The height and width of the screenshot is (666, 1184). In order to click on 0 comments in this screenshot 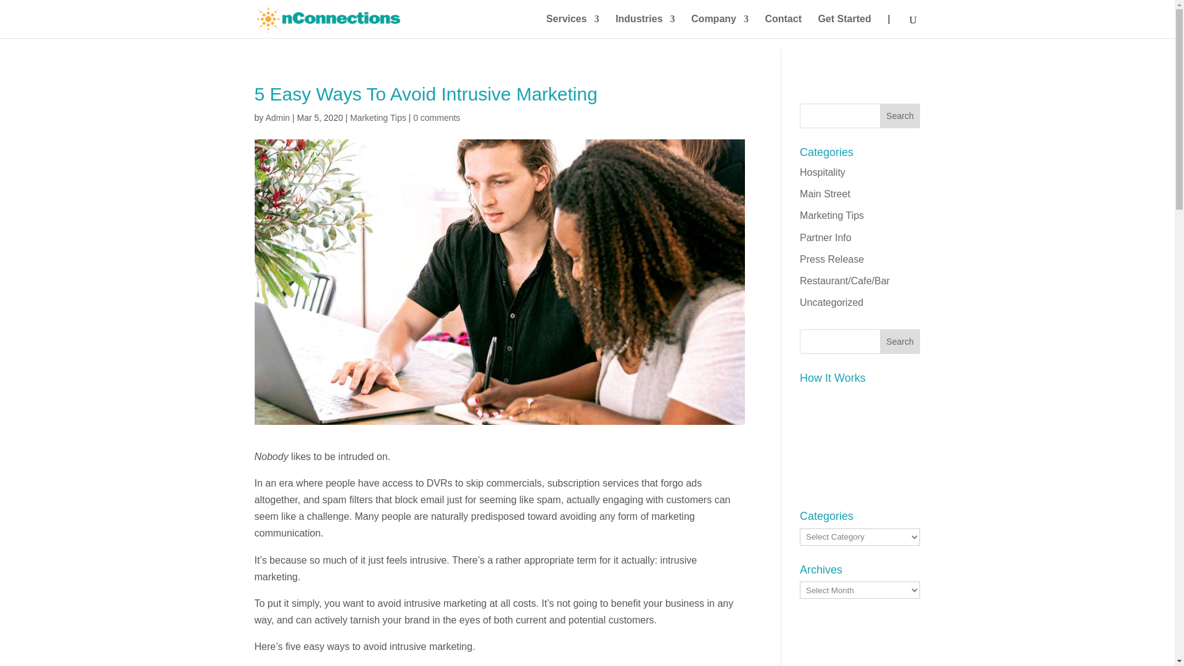, I will do `click(437, 117)`.